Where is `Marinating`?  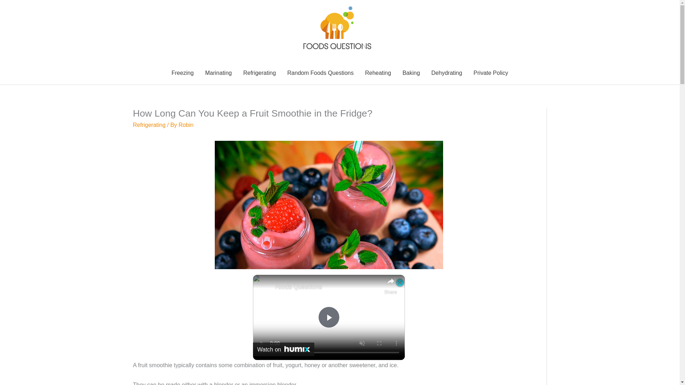 Marinating is located at coordinates (218, 73).